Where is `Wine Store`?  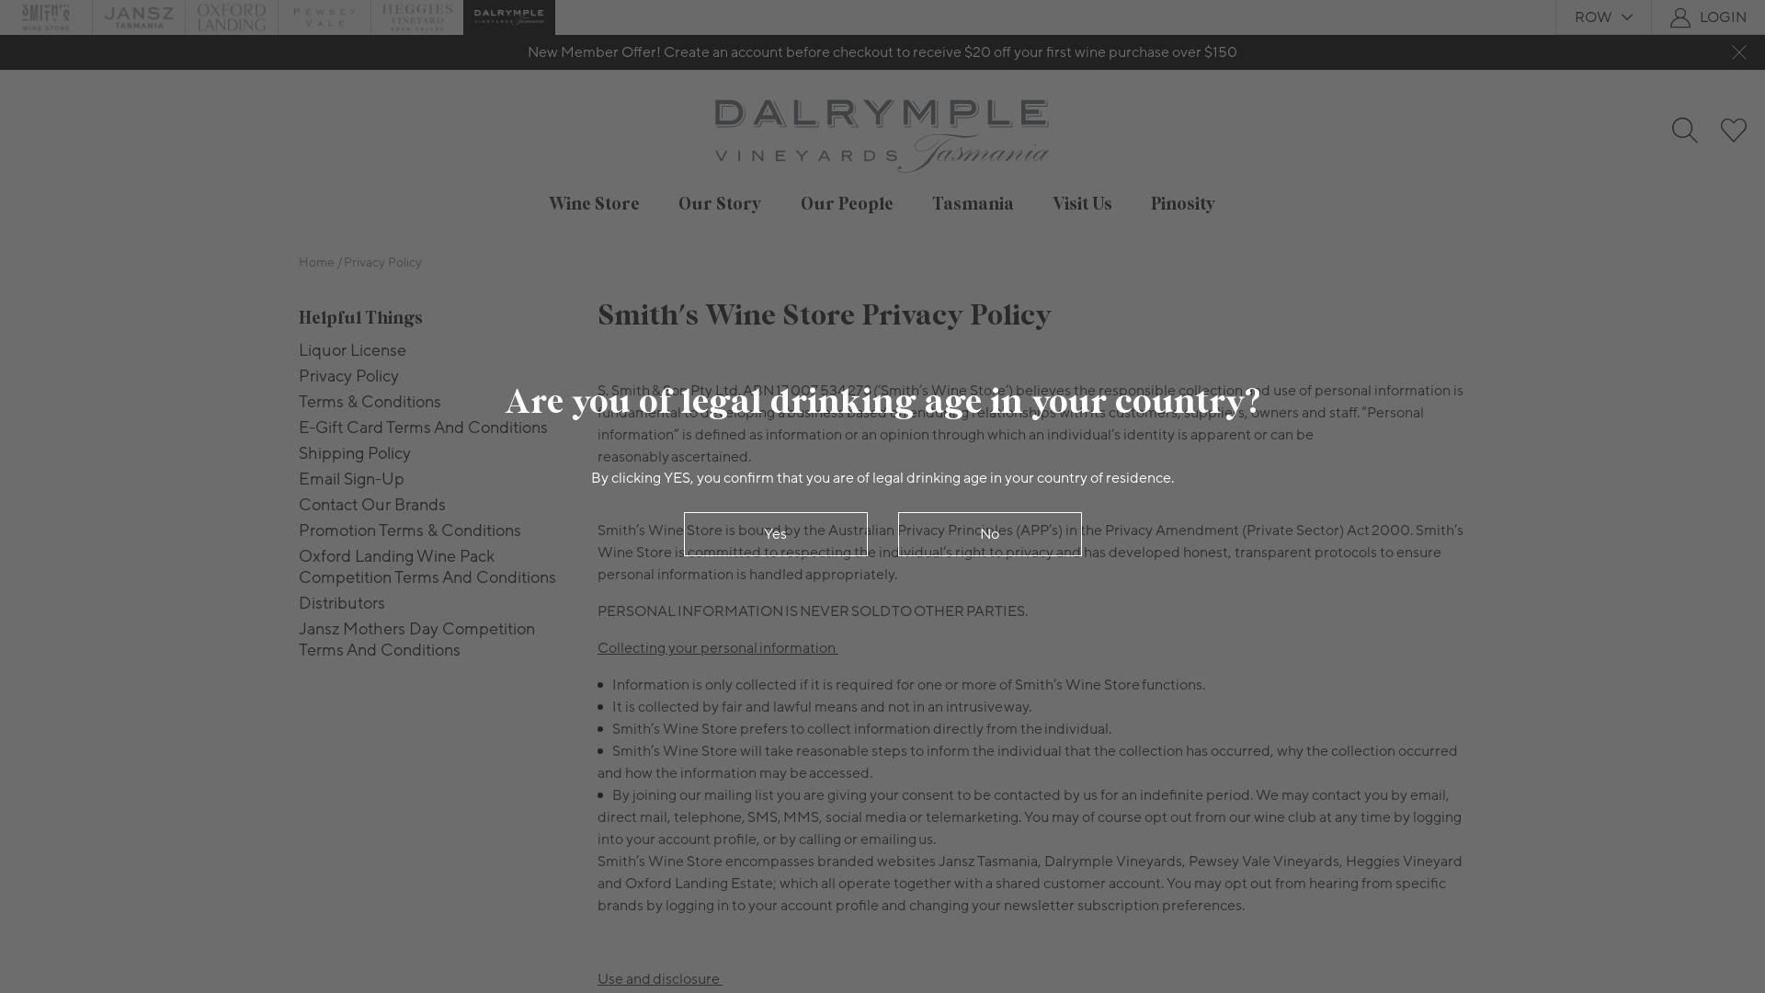 Wine Store is located at coordinates (594, 204).